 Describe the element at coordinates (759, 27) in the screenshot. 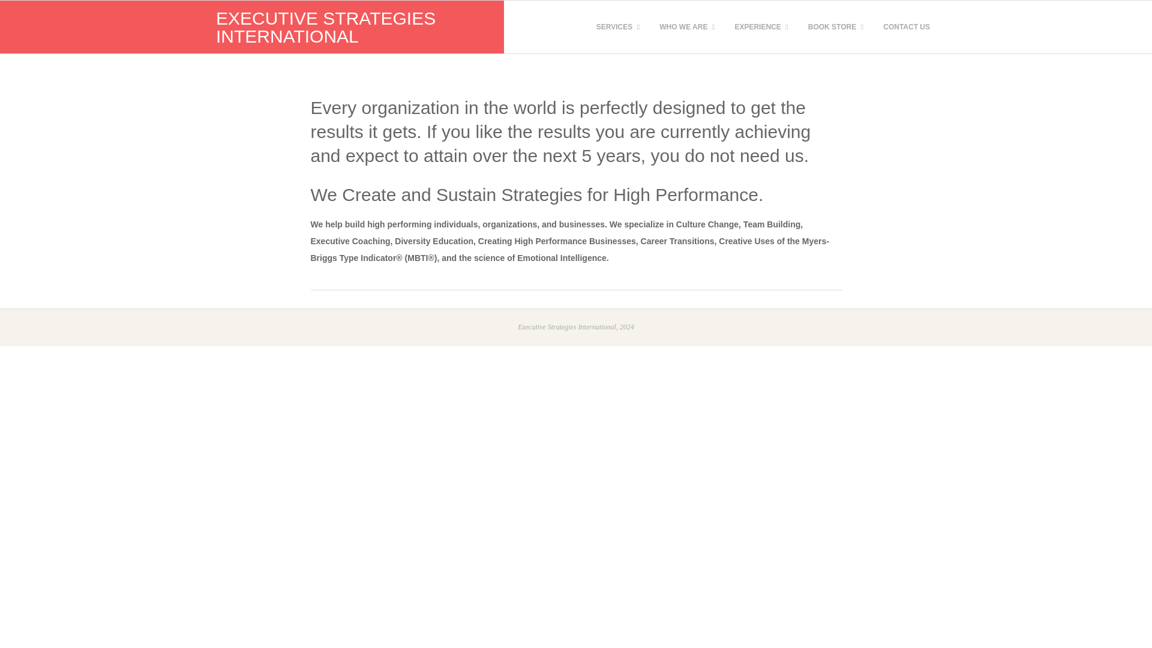

I see `EXPERIENCE` at that location.